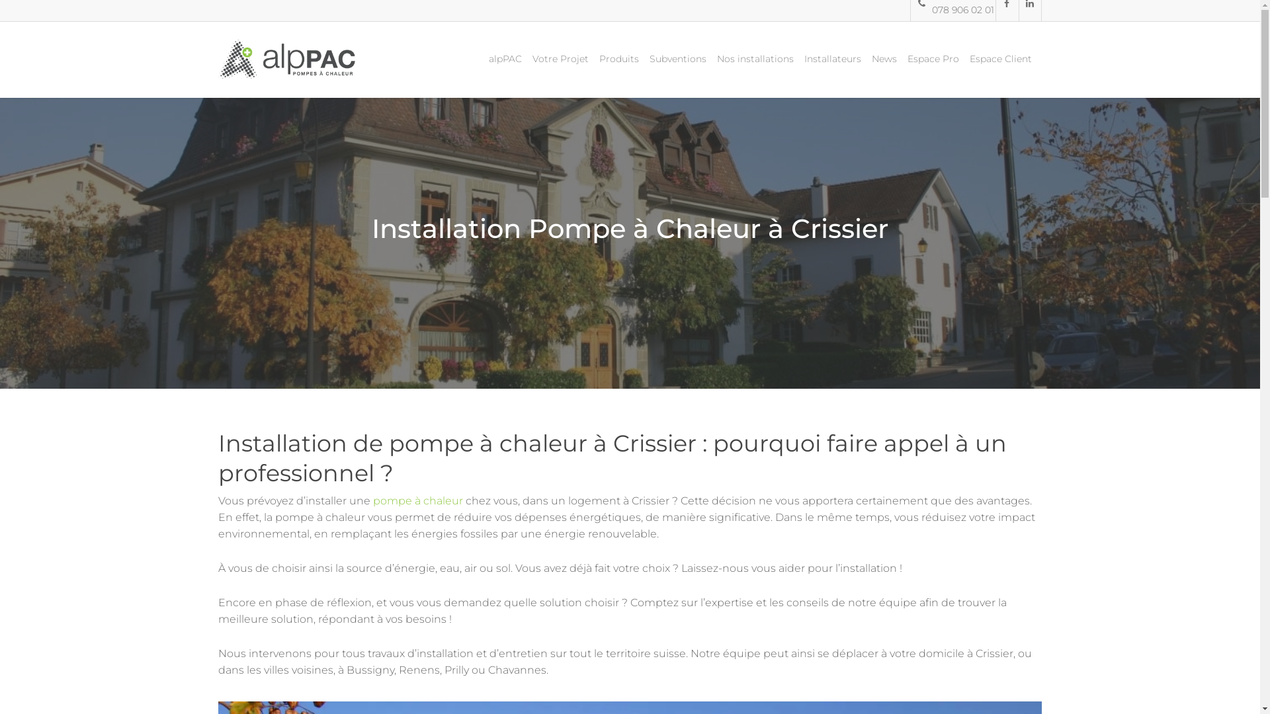 This screenshot has height=714, width=1270. Describe the element at coordinates (884, 69) in the screenshot. I see `News` at that location.